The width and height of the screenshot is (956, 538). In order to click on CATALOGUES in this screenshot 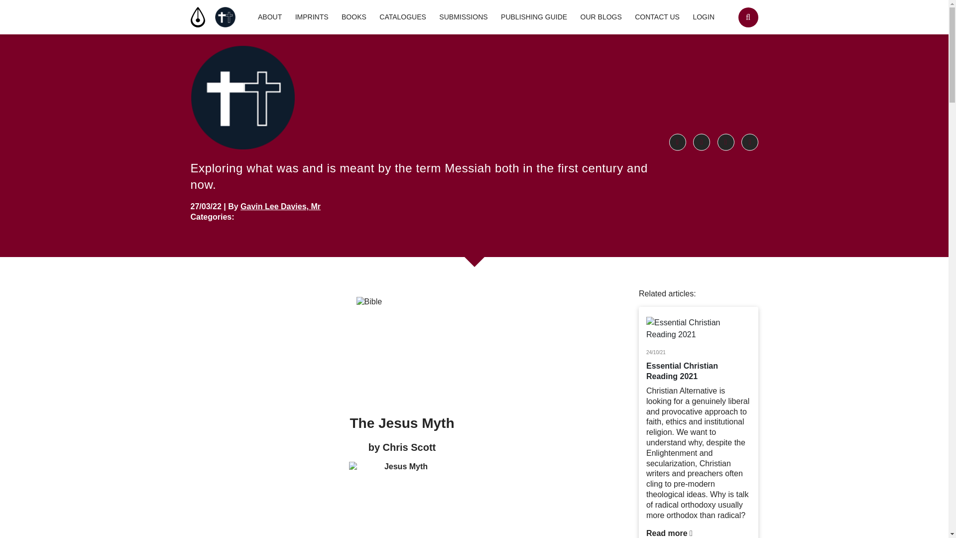, I will do `click(403, 17)`.